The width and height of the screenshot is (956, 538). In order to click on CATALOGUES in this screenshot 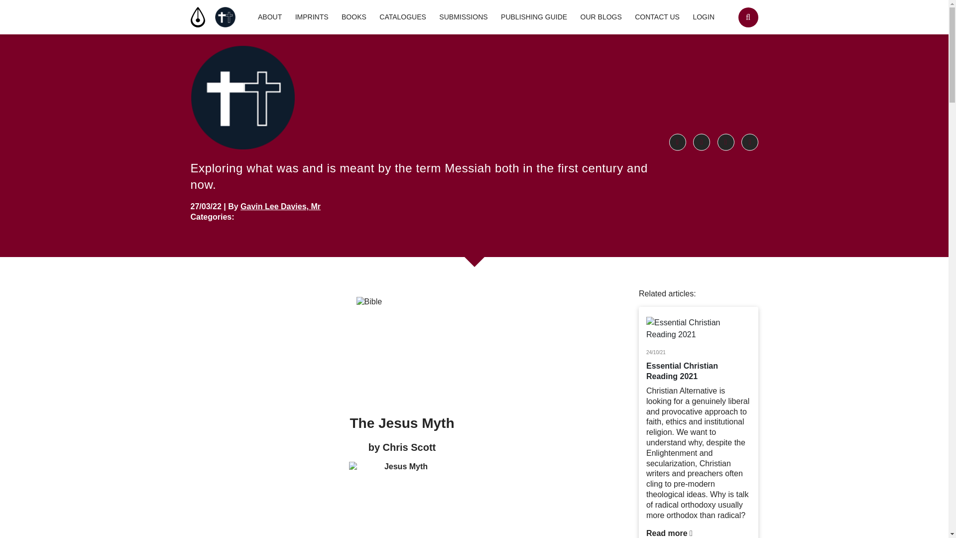, I will do `click(403, 17)`.